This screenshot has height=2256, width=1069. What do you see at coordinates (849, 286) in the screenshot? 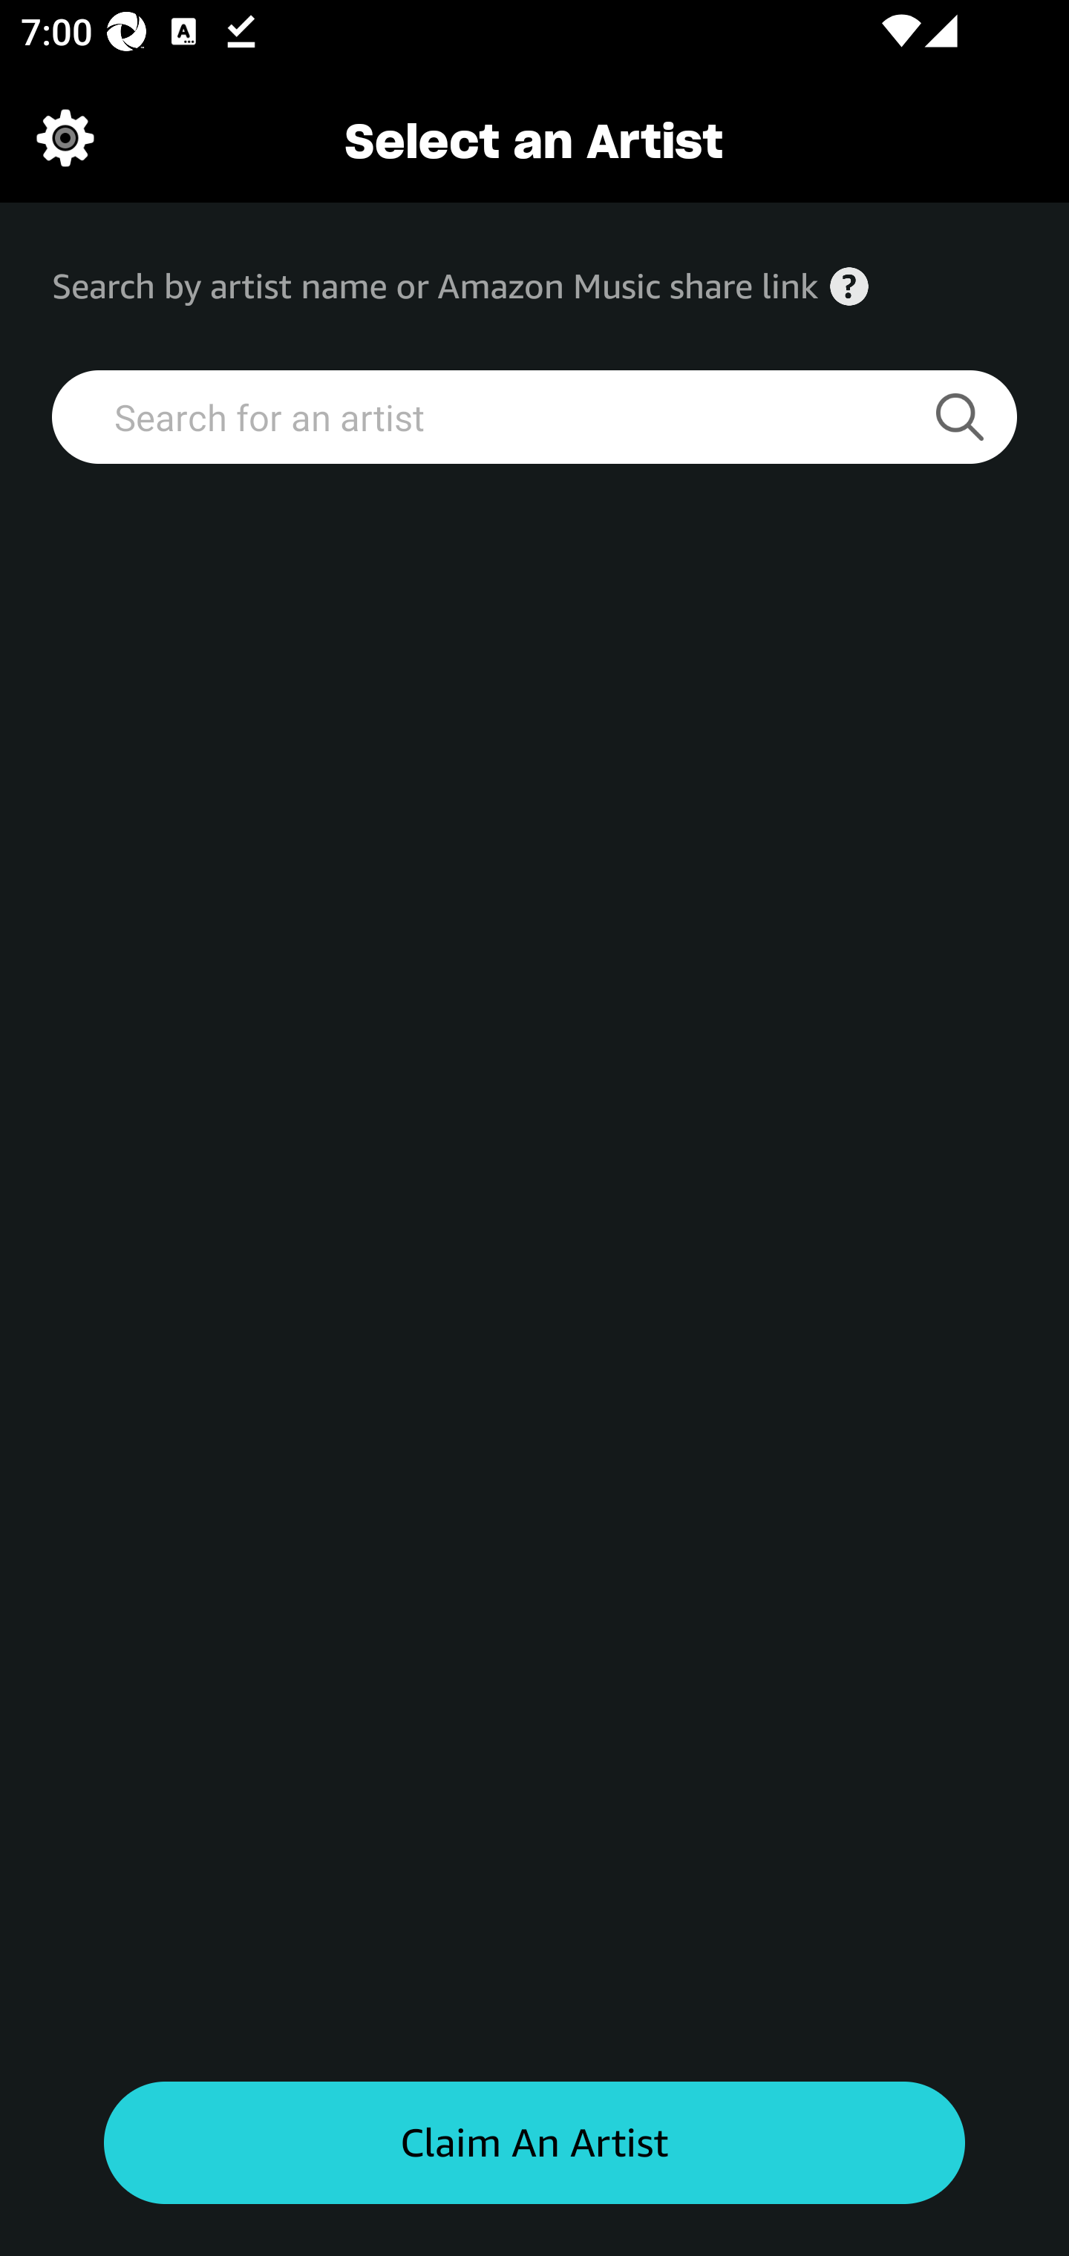
I see `Help  icon` at bounding box center [849, 286].